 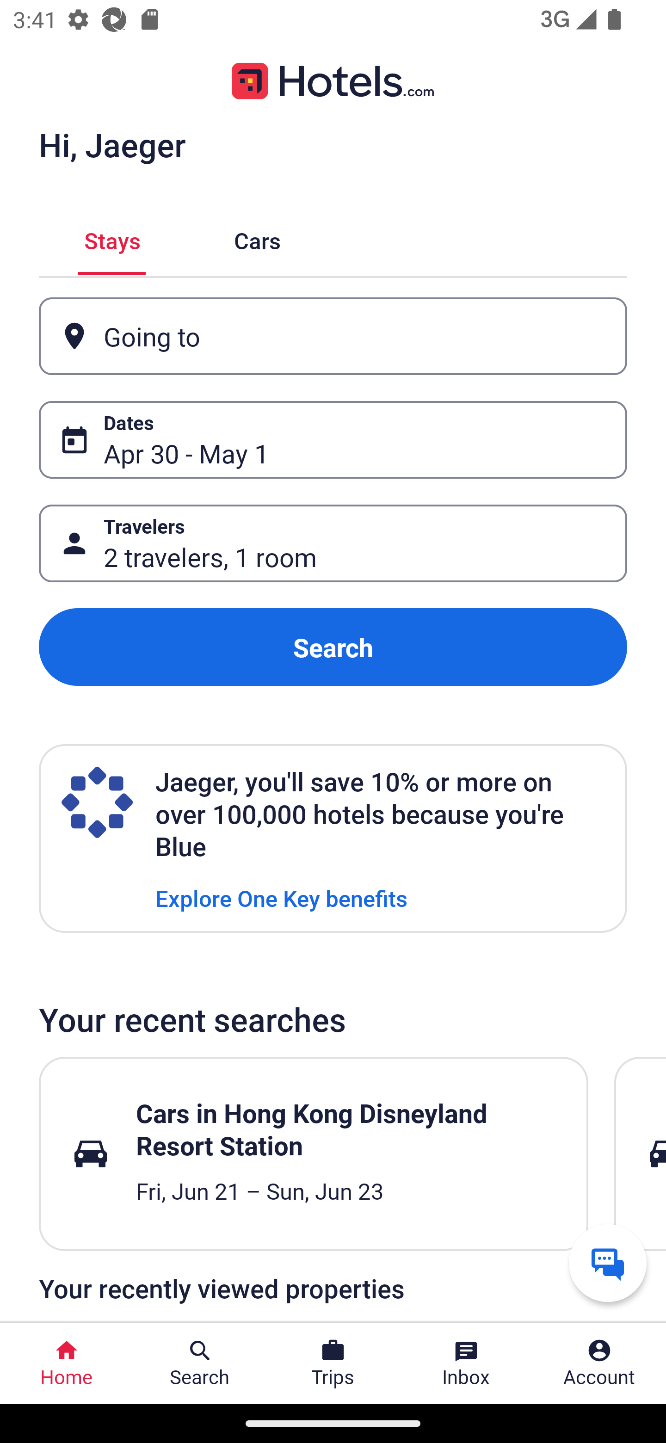 What do you see at coordinates (200, 1363) in the screenshot?
I see `Search Search Button` at bounding box center [200, 1363].